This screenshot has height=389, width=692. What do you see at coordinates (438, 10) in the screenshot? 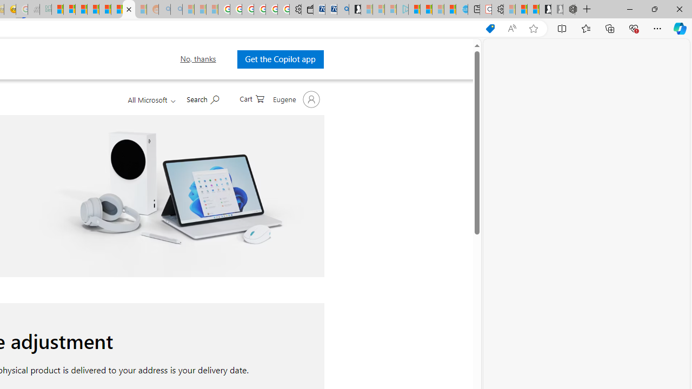
I see `Microsoft Start - Sleeping` at bounding box center [438, 10].